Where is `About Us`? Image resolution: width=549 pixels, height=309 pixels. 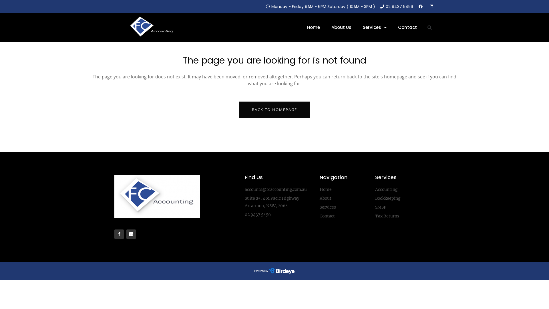
About Us is located at coordinates (341, 27).